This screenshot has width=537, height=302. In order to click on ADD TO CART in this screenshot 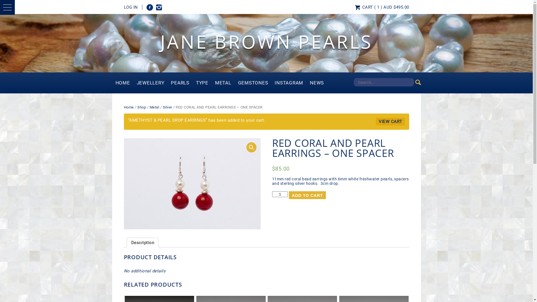, I will do `click(307, 195)`.